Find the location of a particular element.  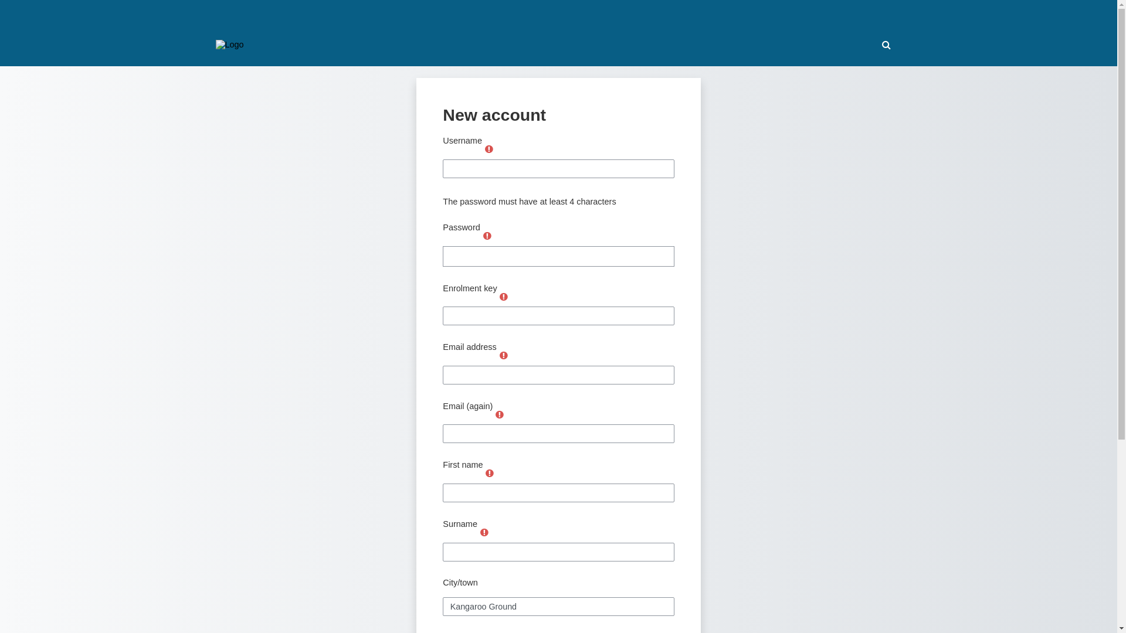

Required is located at coordinates (504, 295).